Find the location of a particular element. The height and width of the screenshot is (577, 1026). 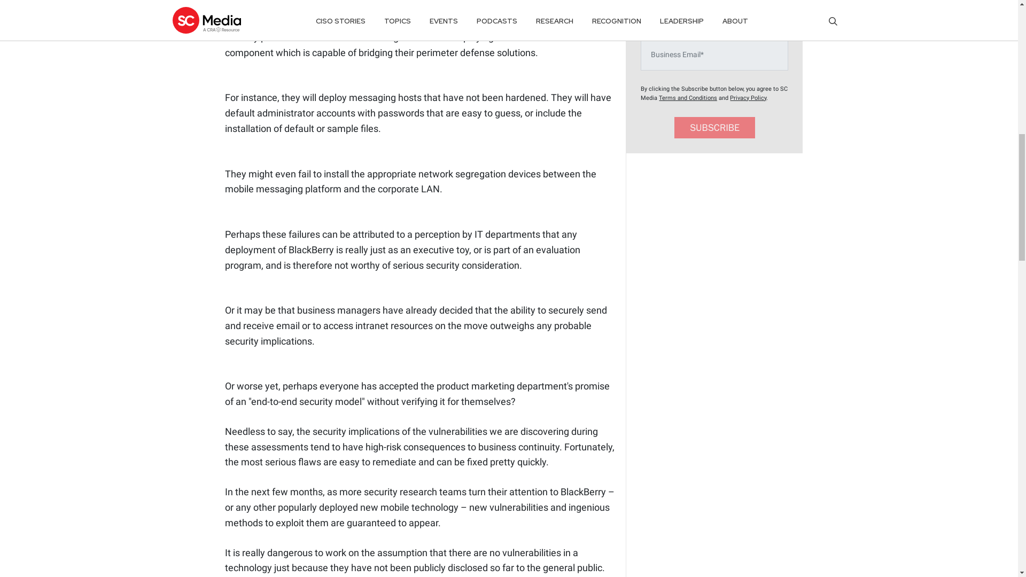

Terms and Conditions is located at coordinates (688, 98).